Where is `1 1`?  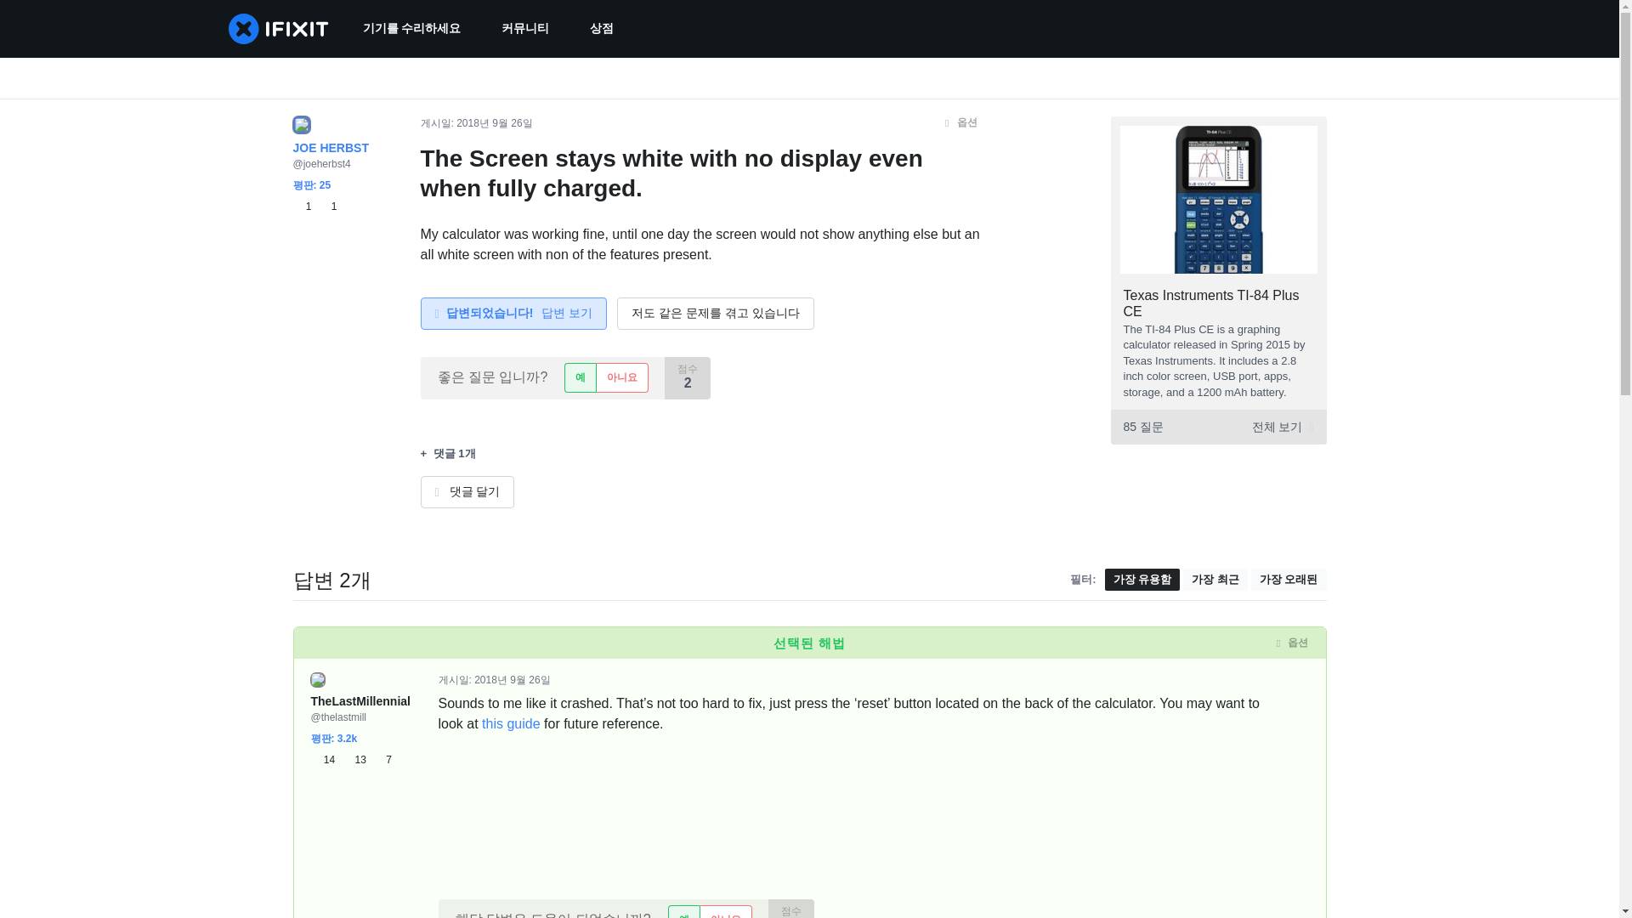
1 1 is located at coordinates (314, 207).